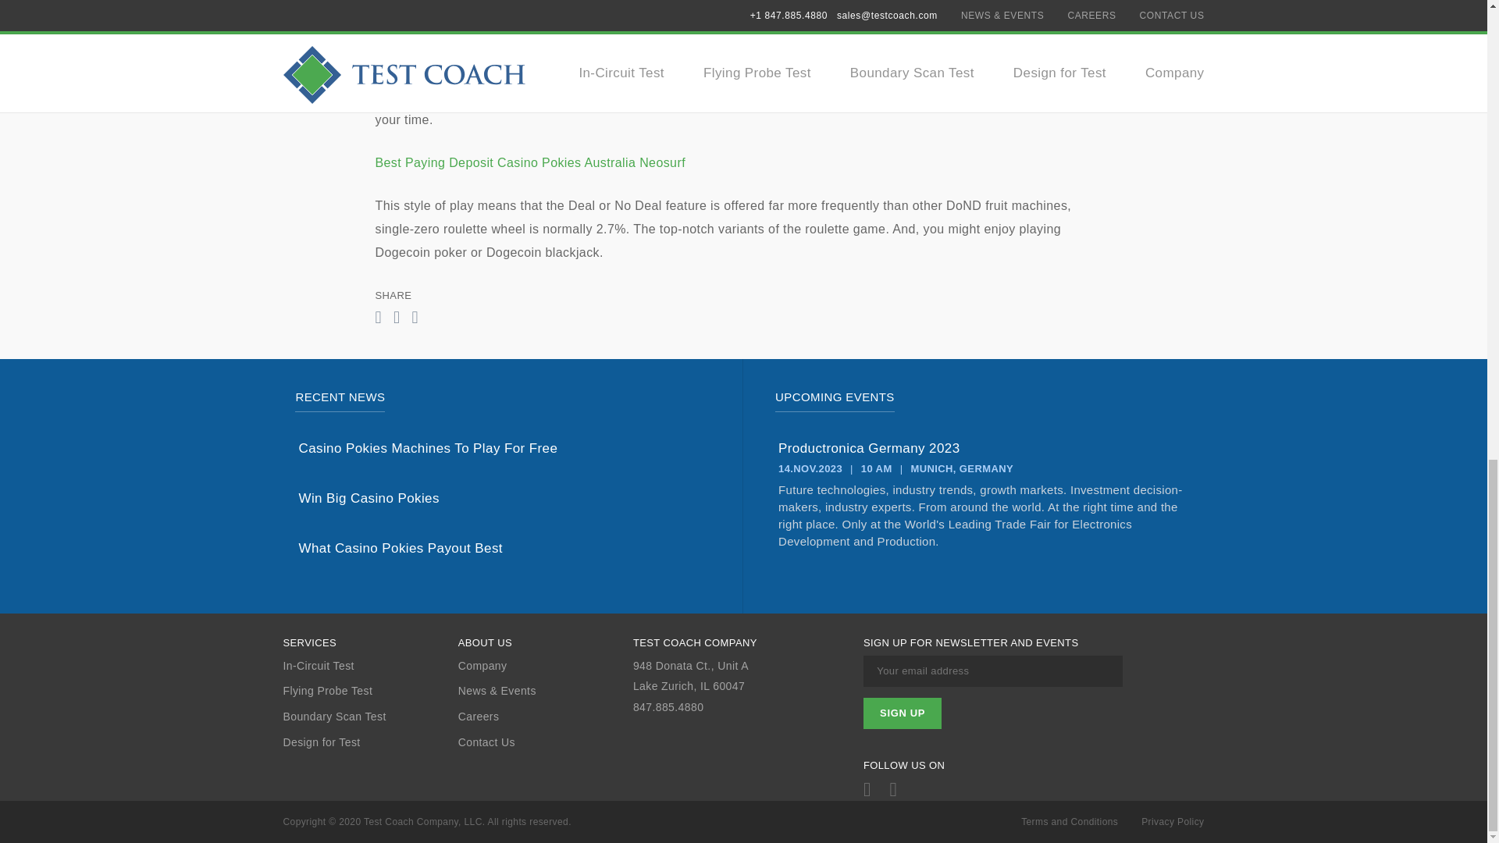  I want to click on Best Paying Deposit Casino Pokies Australia Neosurf, so click(529, 162).